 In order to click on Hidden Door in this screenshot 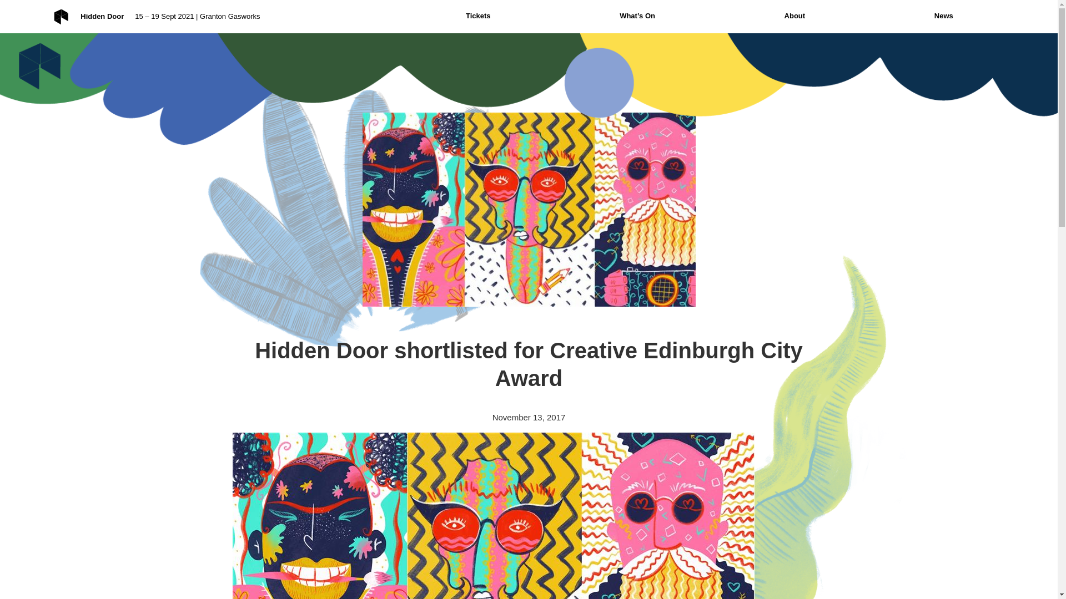, I will do `click(102, 16)`.